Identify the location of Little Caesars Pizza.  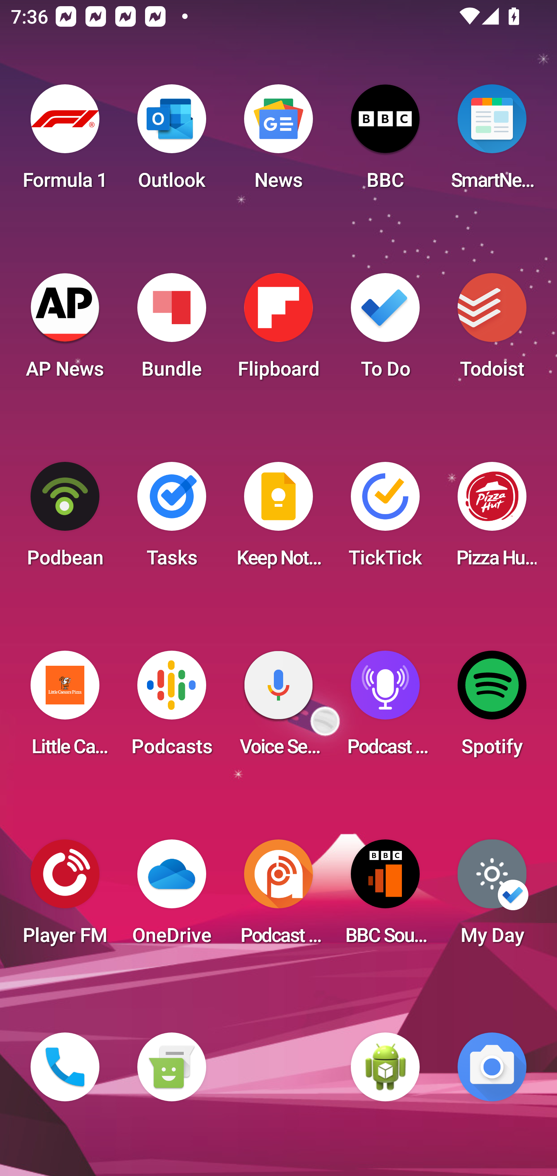
(65, 708).